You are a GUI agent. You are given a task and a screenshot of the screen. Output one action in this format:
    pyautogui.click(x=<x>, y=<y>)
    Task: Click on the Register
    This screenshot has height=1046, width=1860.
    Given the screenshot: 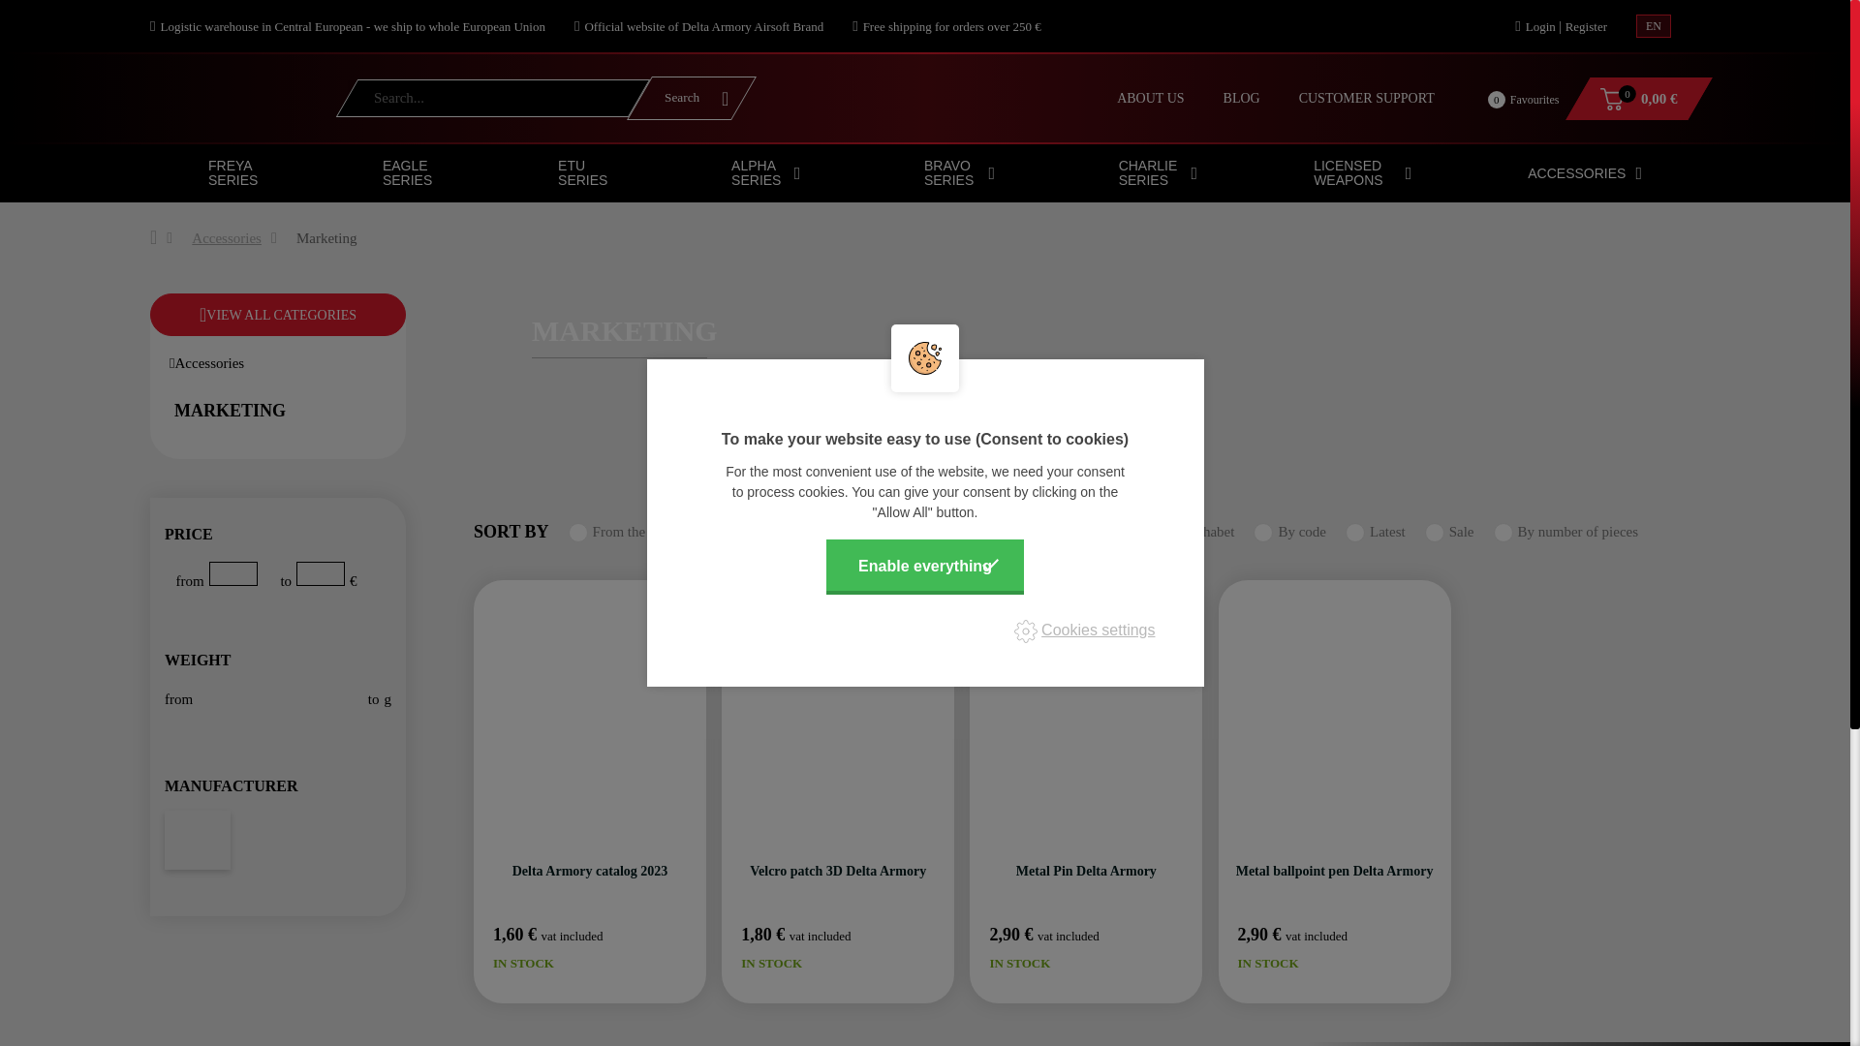 What is the action you would take?
    pyautogui.click(x=1586, y=26)
    